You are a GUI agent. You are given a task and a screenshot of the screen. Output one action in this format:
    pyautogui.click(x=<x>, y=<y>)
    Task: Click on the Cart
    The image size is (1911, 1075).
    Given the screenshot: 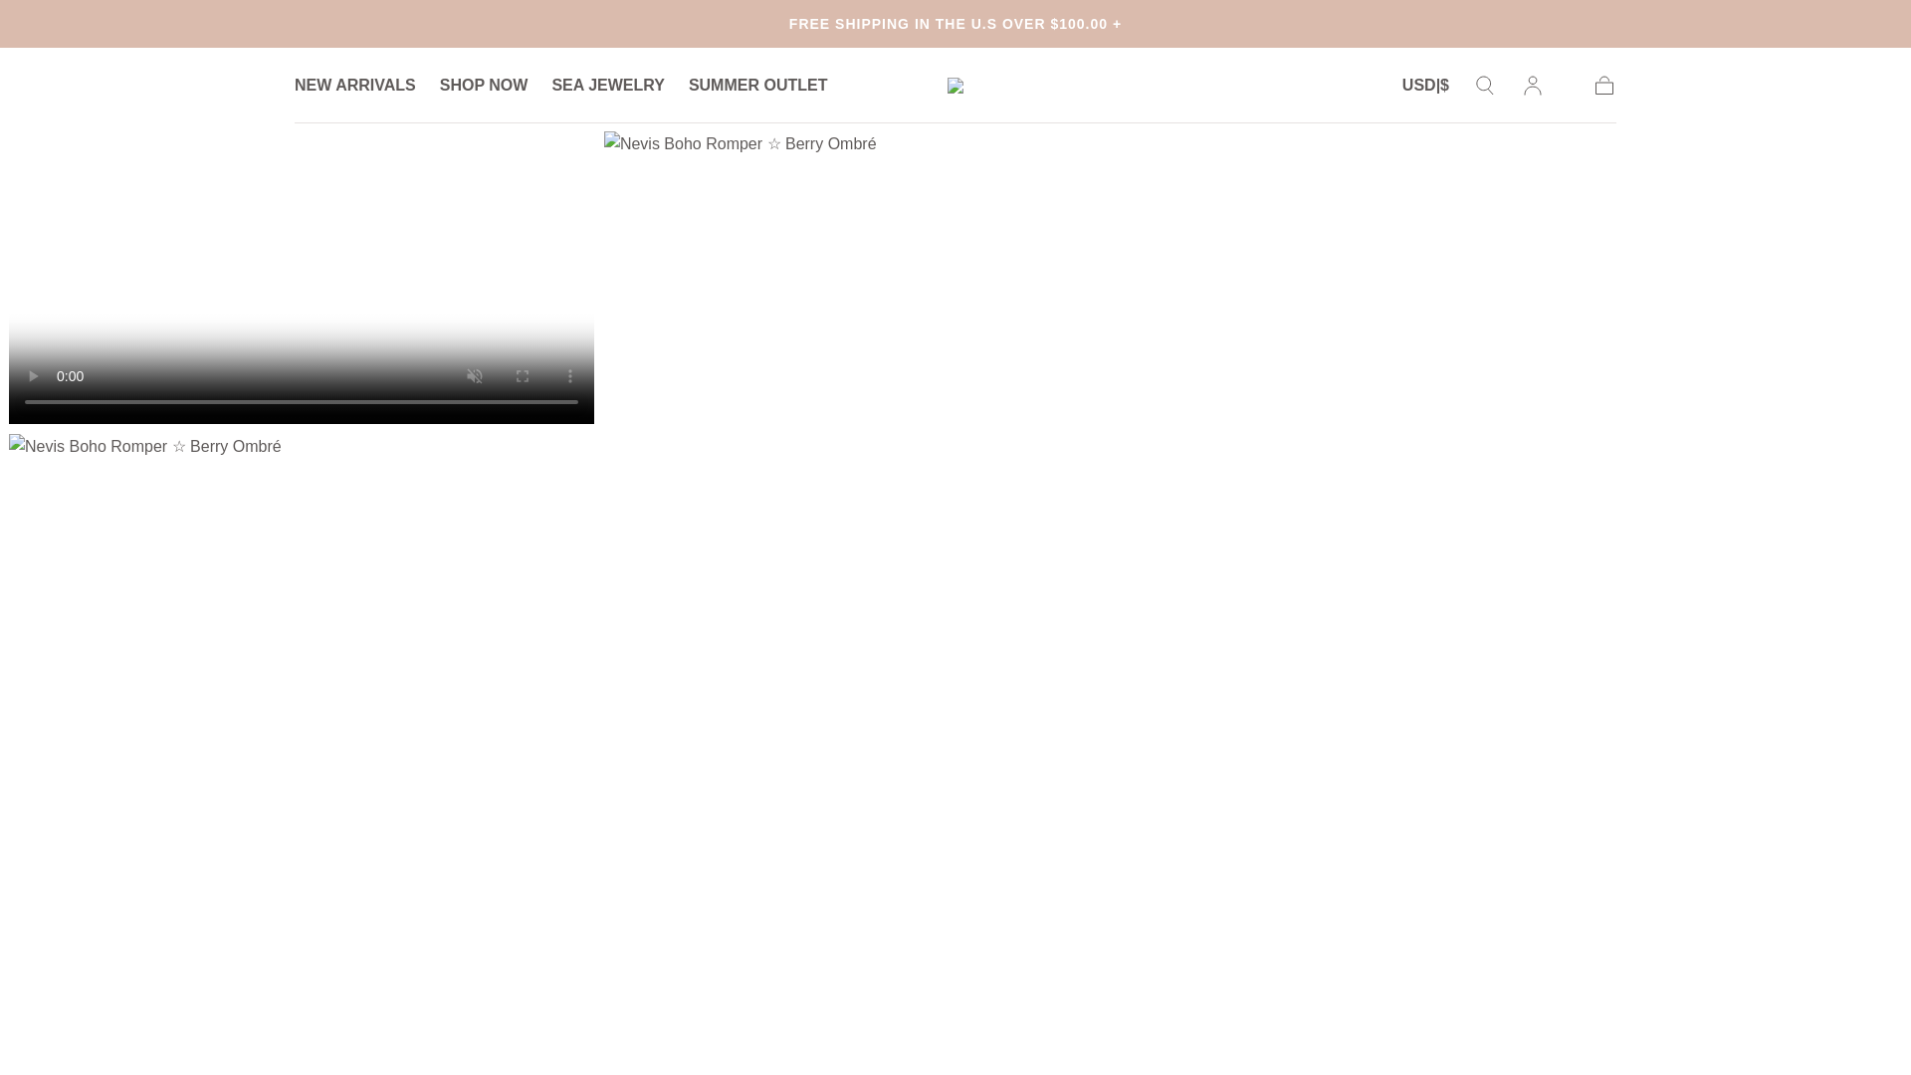 What is the action you would take?
    pyautogui.click(x=1604, y=86)
    